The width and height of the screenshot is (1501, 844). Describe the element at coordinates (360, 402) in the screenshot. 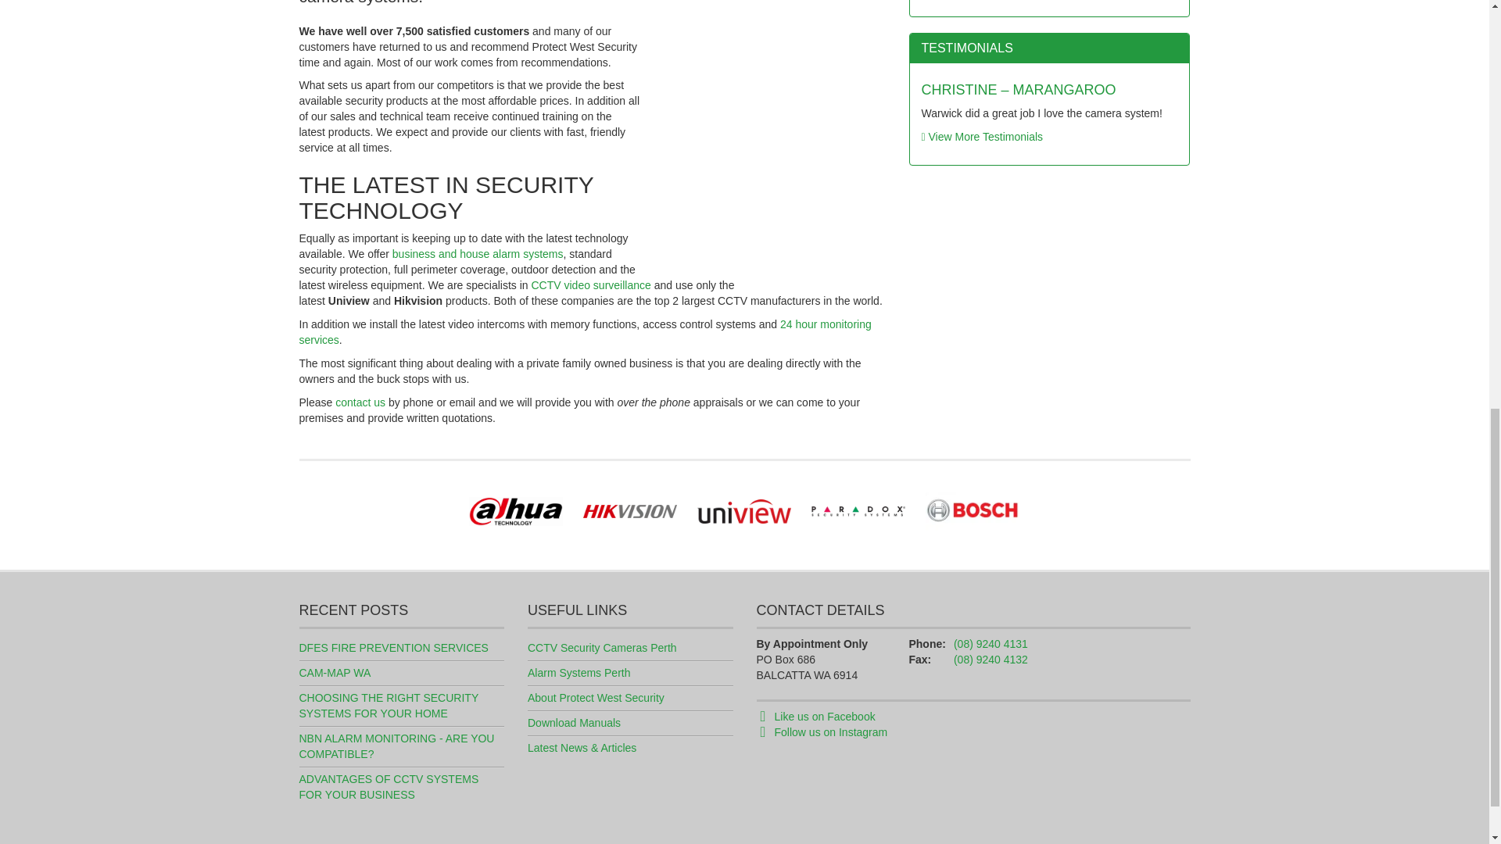

I see `contact us` at that location.